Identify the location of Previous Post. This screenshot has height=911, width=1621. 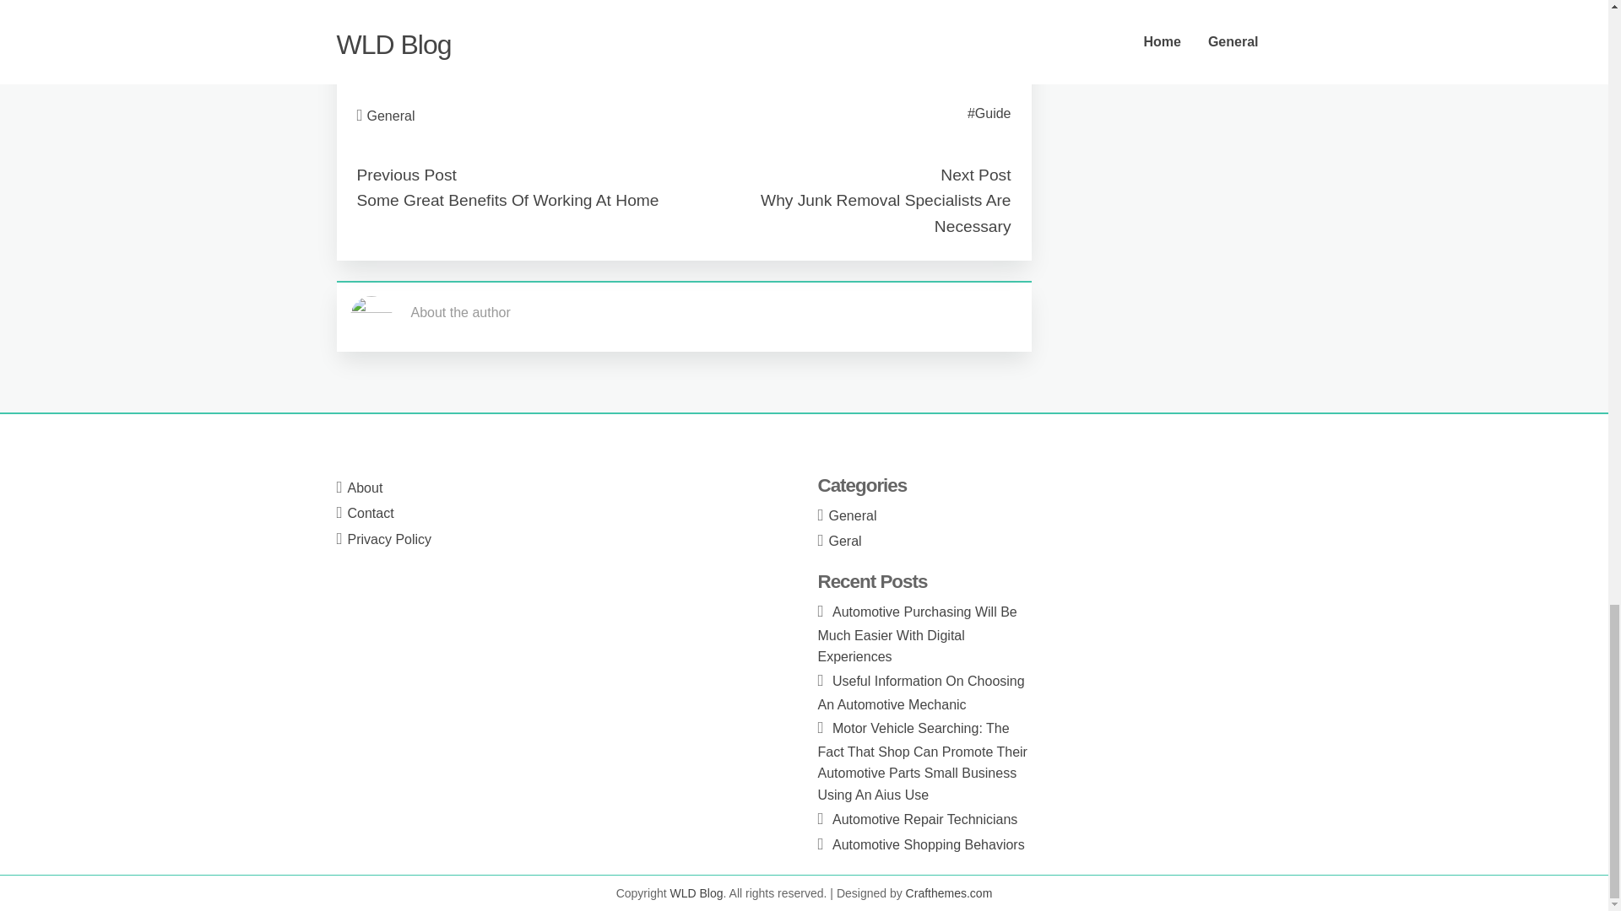
(405, 175).